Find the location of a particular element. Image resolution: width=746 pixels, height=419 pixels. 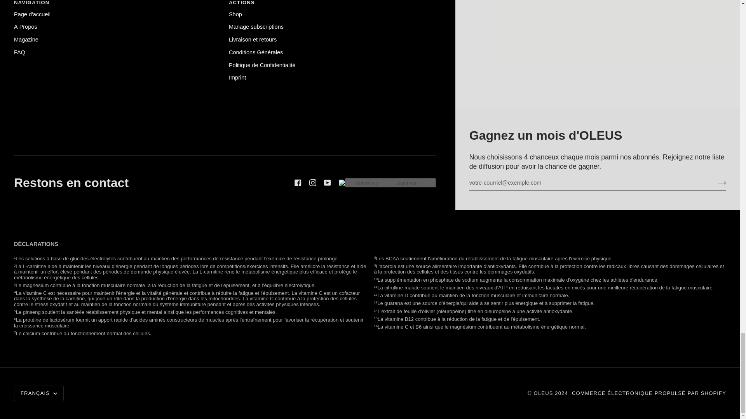

Instagram is located at coordinates (313, 182).